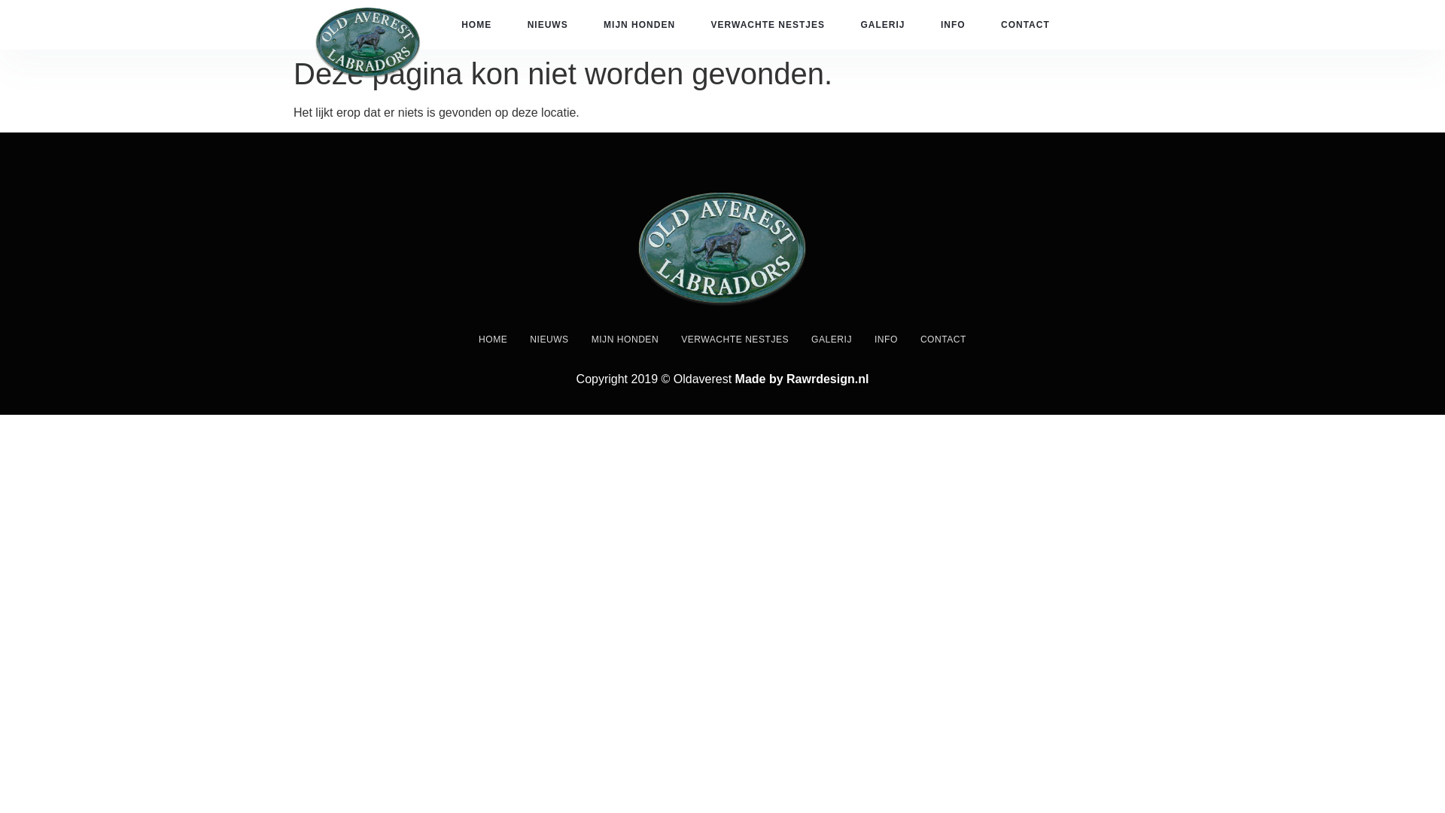 Image resolution: width=1445 pixels, height=813 pixels. Describe the element at coordinates (625, 339) in the screenshot. I see `MIJN HONDEN` at that location.